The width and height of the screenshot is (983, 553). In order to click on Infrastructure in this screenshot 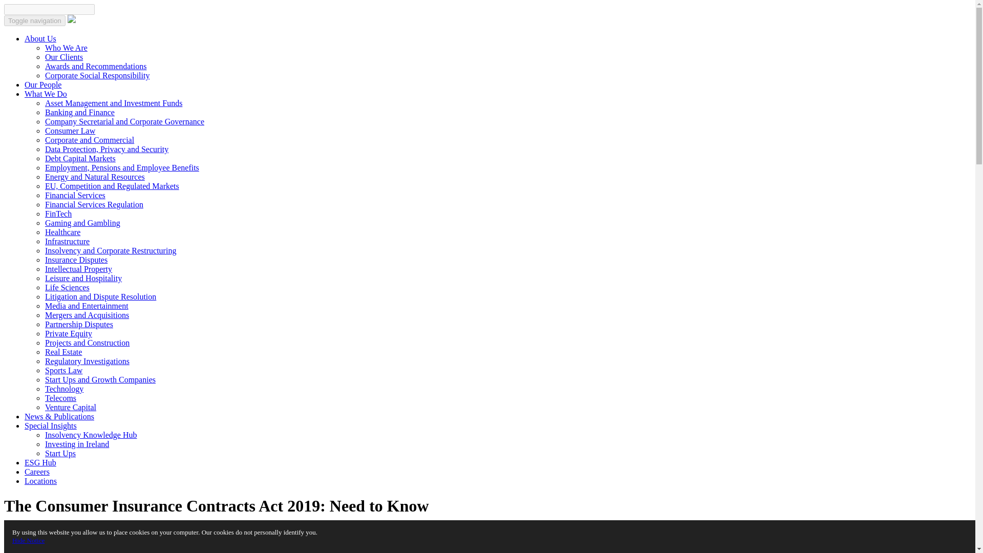, I will do `click(67, 241)`.